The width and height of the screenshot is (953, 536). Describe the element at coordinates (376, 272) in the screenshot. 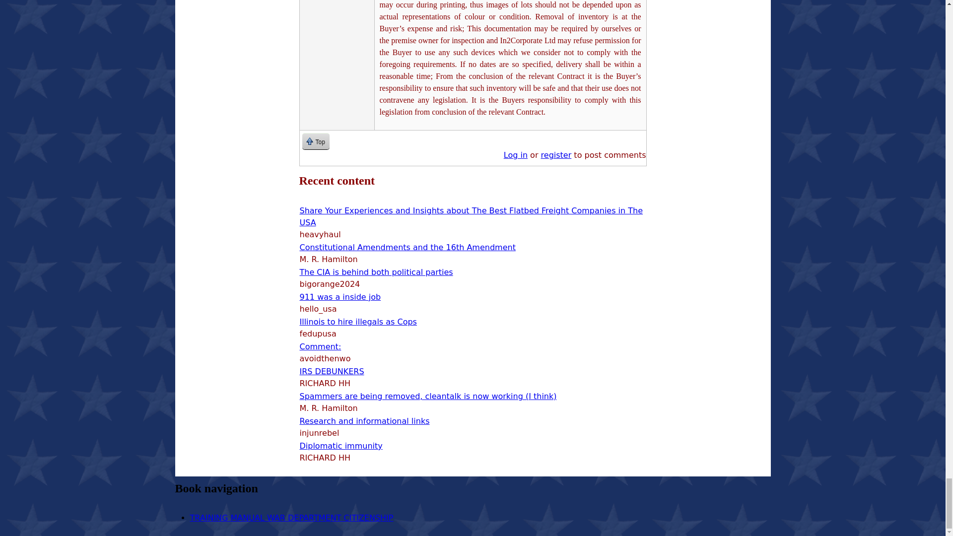

I see `The CIA is behind both political parties` at that location.